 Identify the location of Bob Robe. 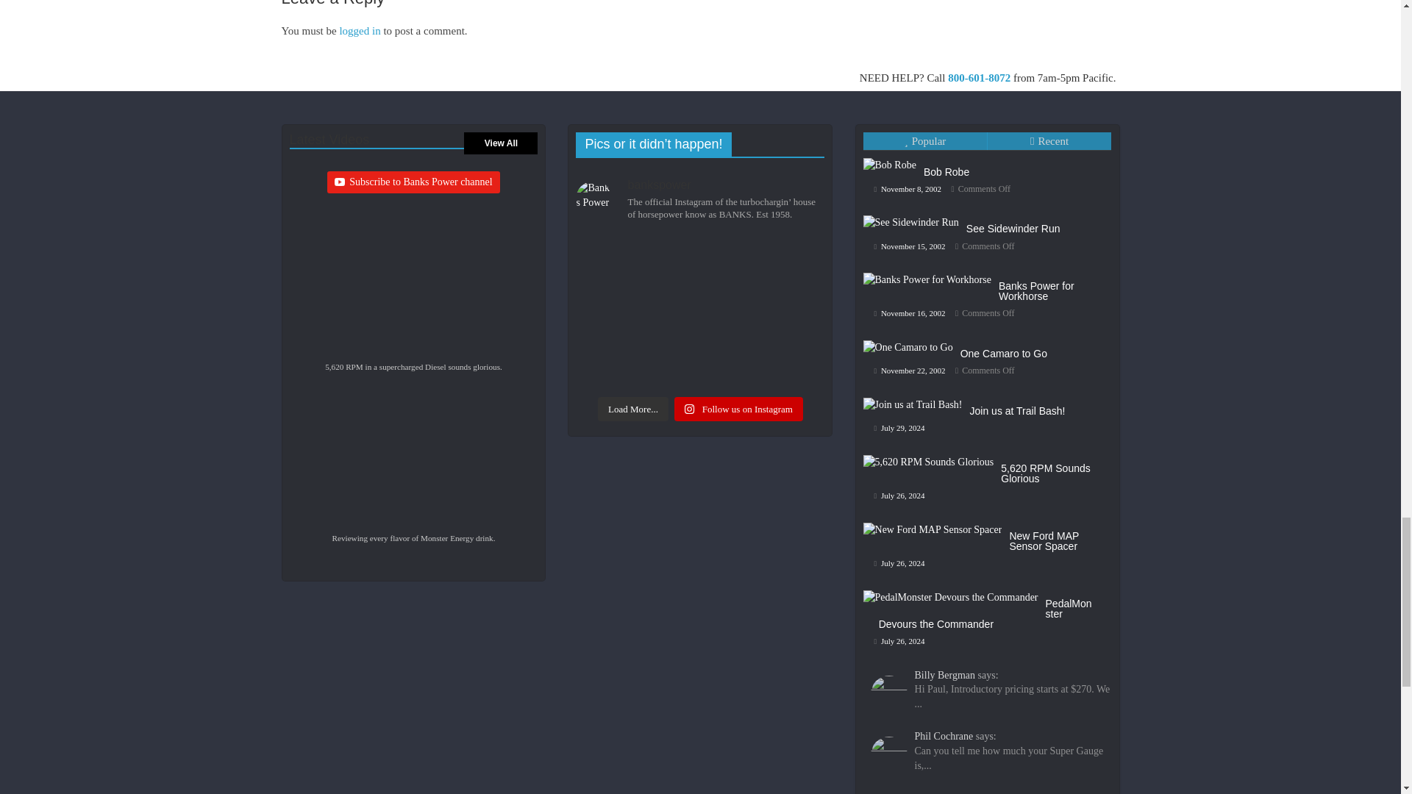
(890, 165).